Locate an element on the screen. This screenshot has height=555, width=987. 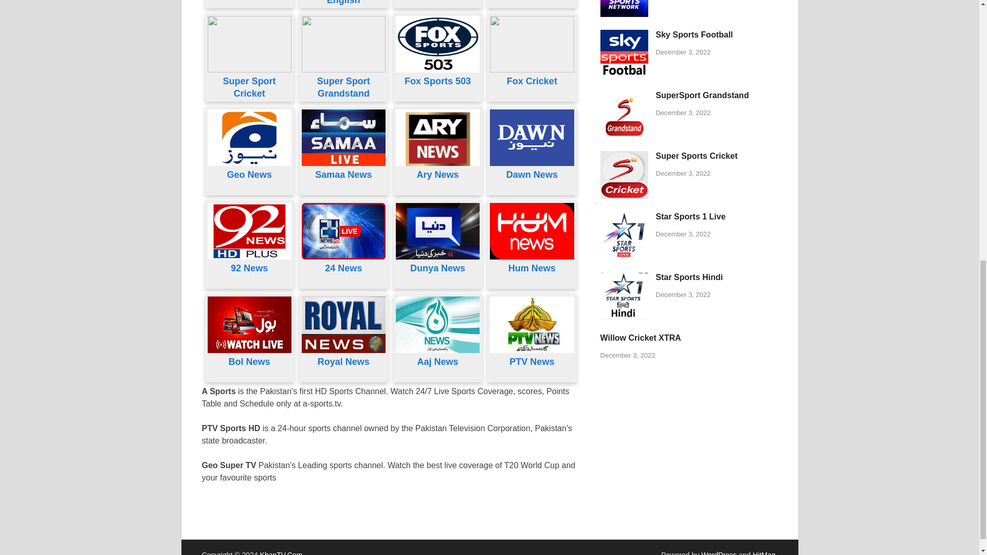
Star Sports 1 English is located at coordinates (343, 2).